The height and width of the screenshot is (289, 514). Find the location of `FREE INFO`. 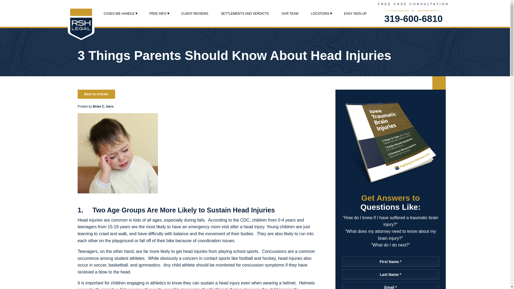

FREE INFO is located at coordinates (158, 13).